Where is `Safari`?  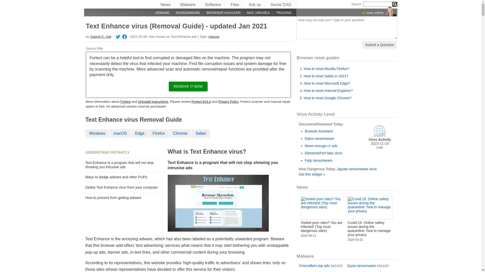 Safari is located at coordinates (201, 133).